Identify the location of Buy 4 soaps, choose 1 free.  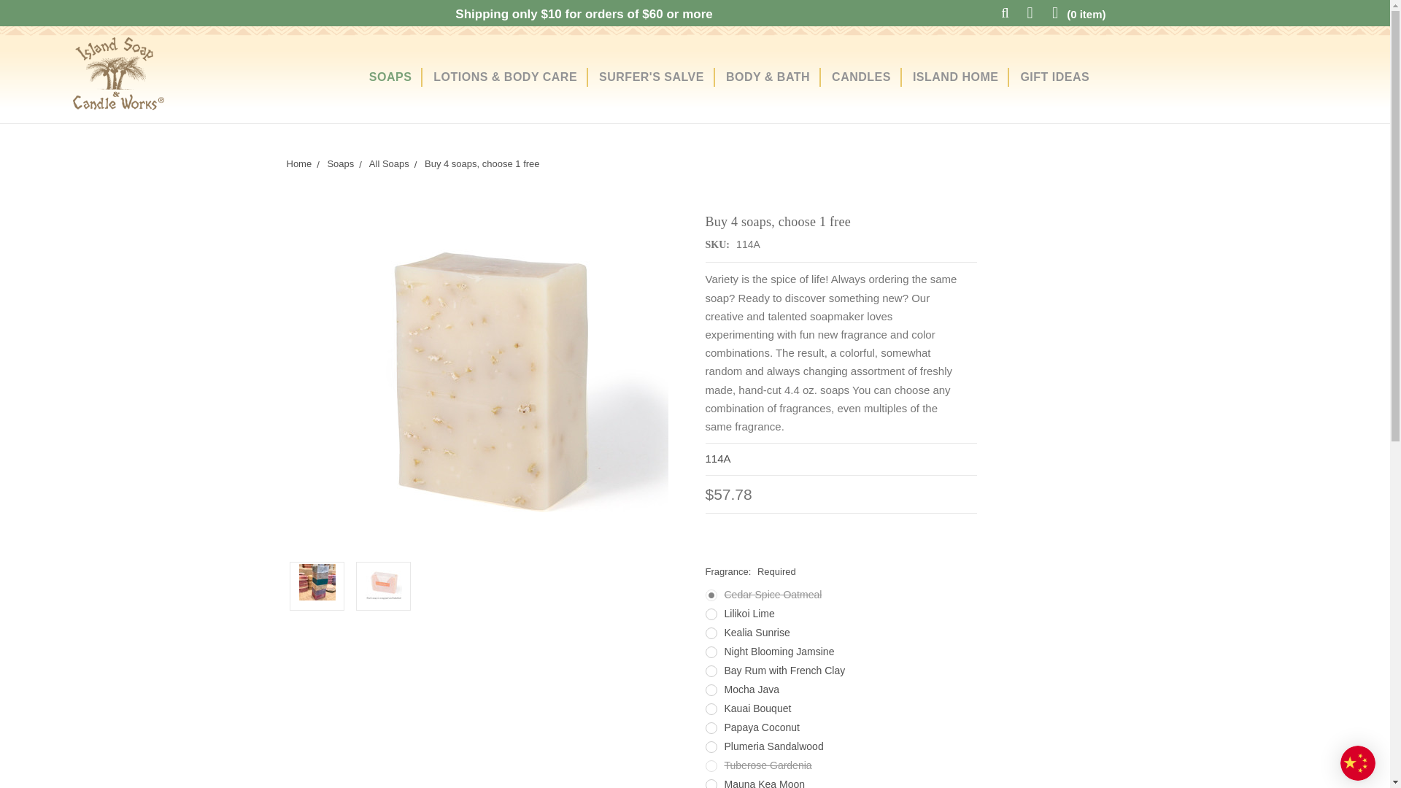
(384, 581).